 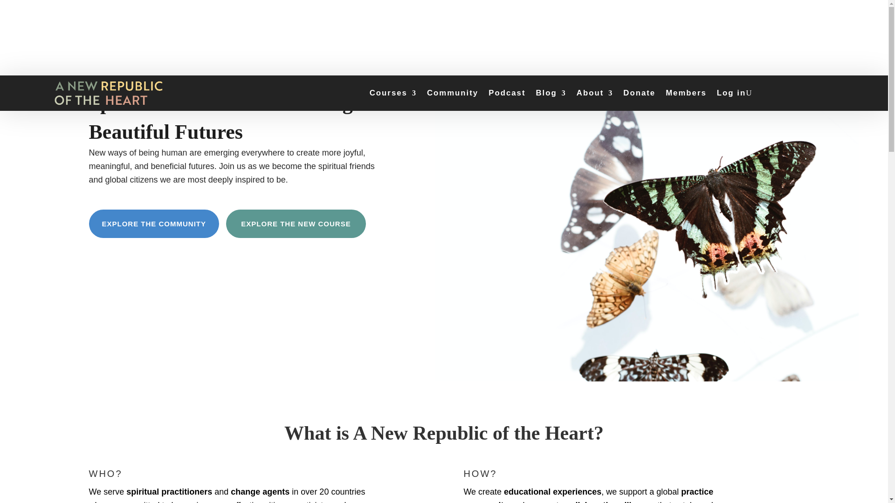 What do you see at coordinates (639, 93) in the screenshot?
I see `Donate` at bounding box center [639, 93].